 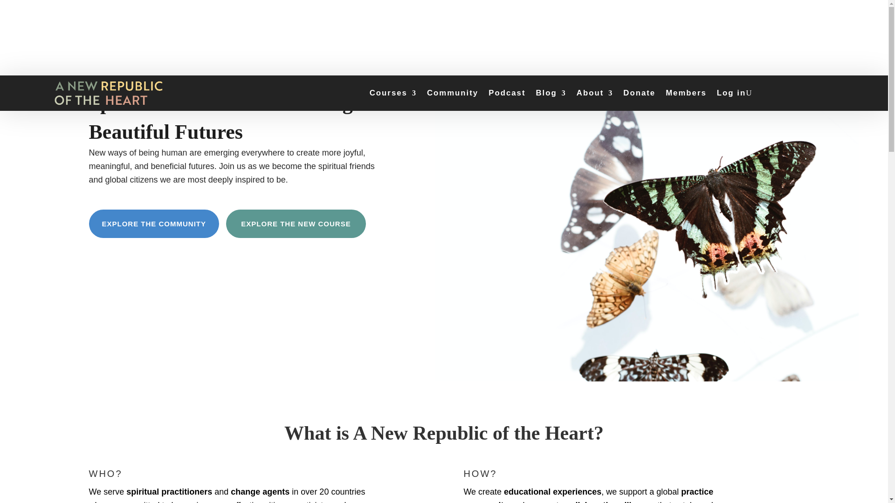 What do you see at coordinates (639, 93) in the screenshot?
I see `Donate` at bounding box center [639, 93].